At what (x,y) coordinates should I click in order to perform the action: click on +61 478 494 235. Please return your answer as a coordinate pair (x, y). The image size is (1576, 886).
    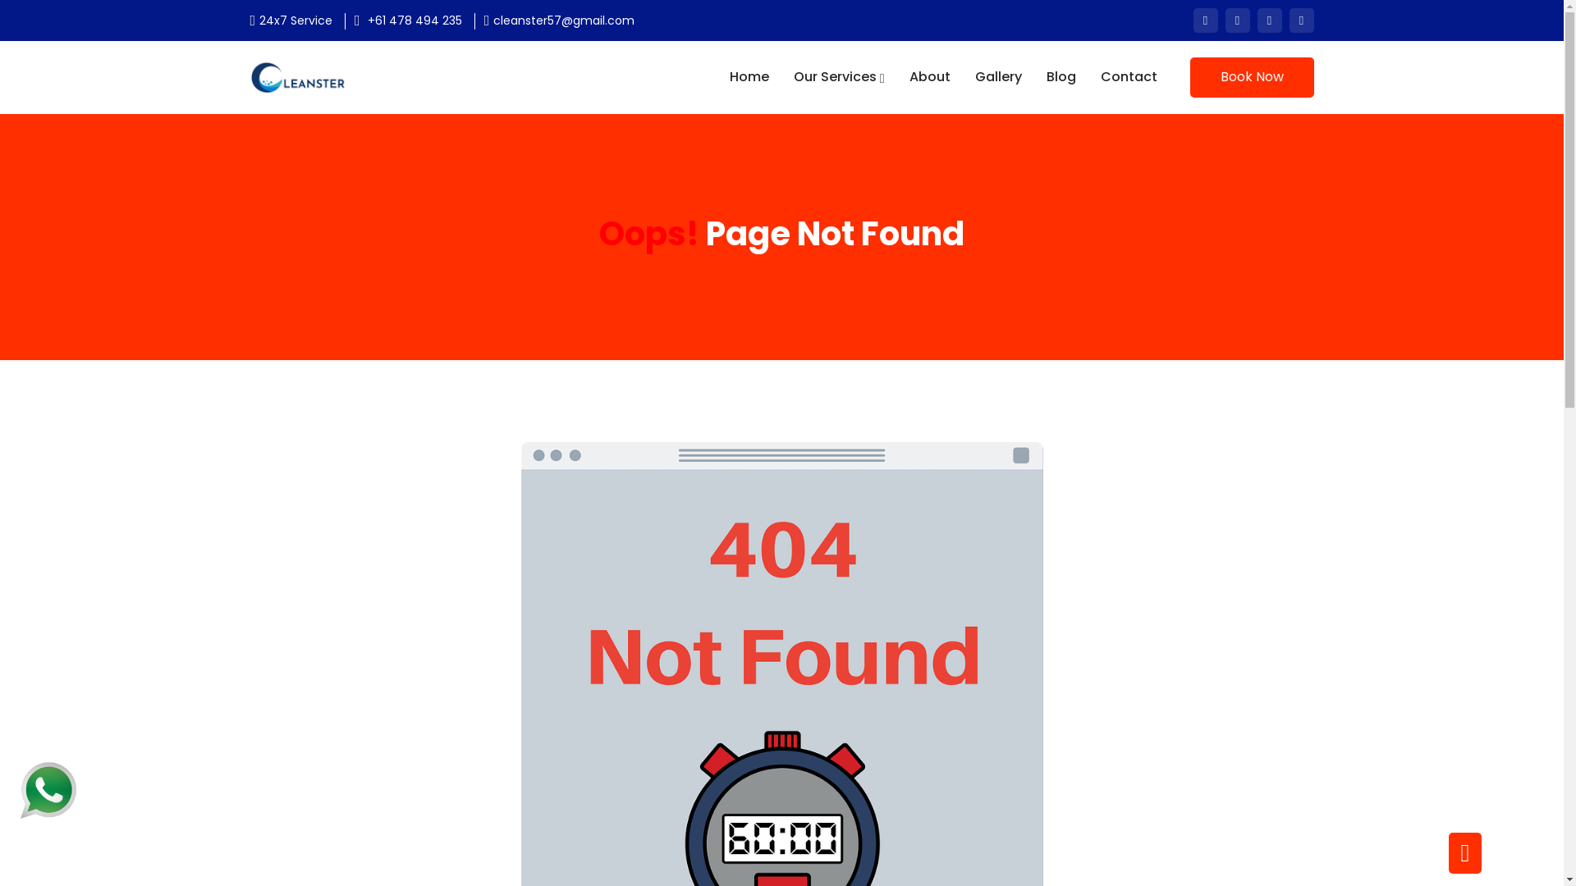
    Looking at the image, I should click on (415, 21).